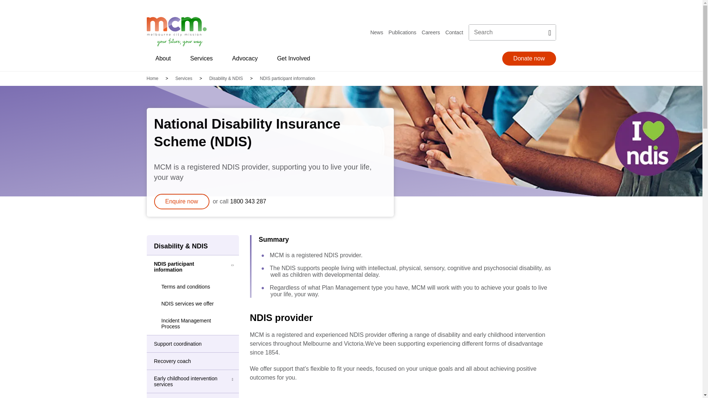  What do you see at coordinates (454, 32) in the screenshot?
I see `Contact` at bounding box center [454, 32].